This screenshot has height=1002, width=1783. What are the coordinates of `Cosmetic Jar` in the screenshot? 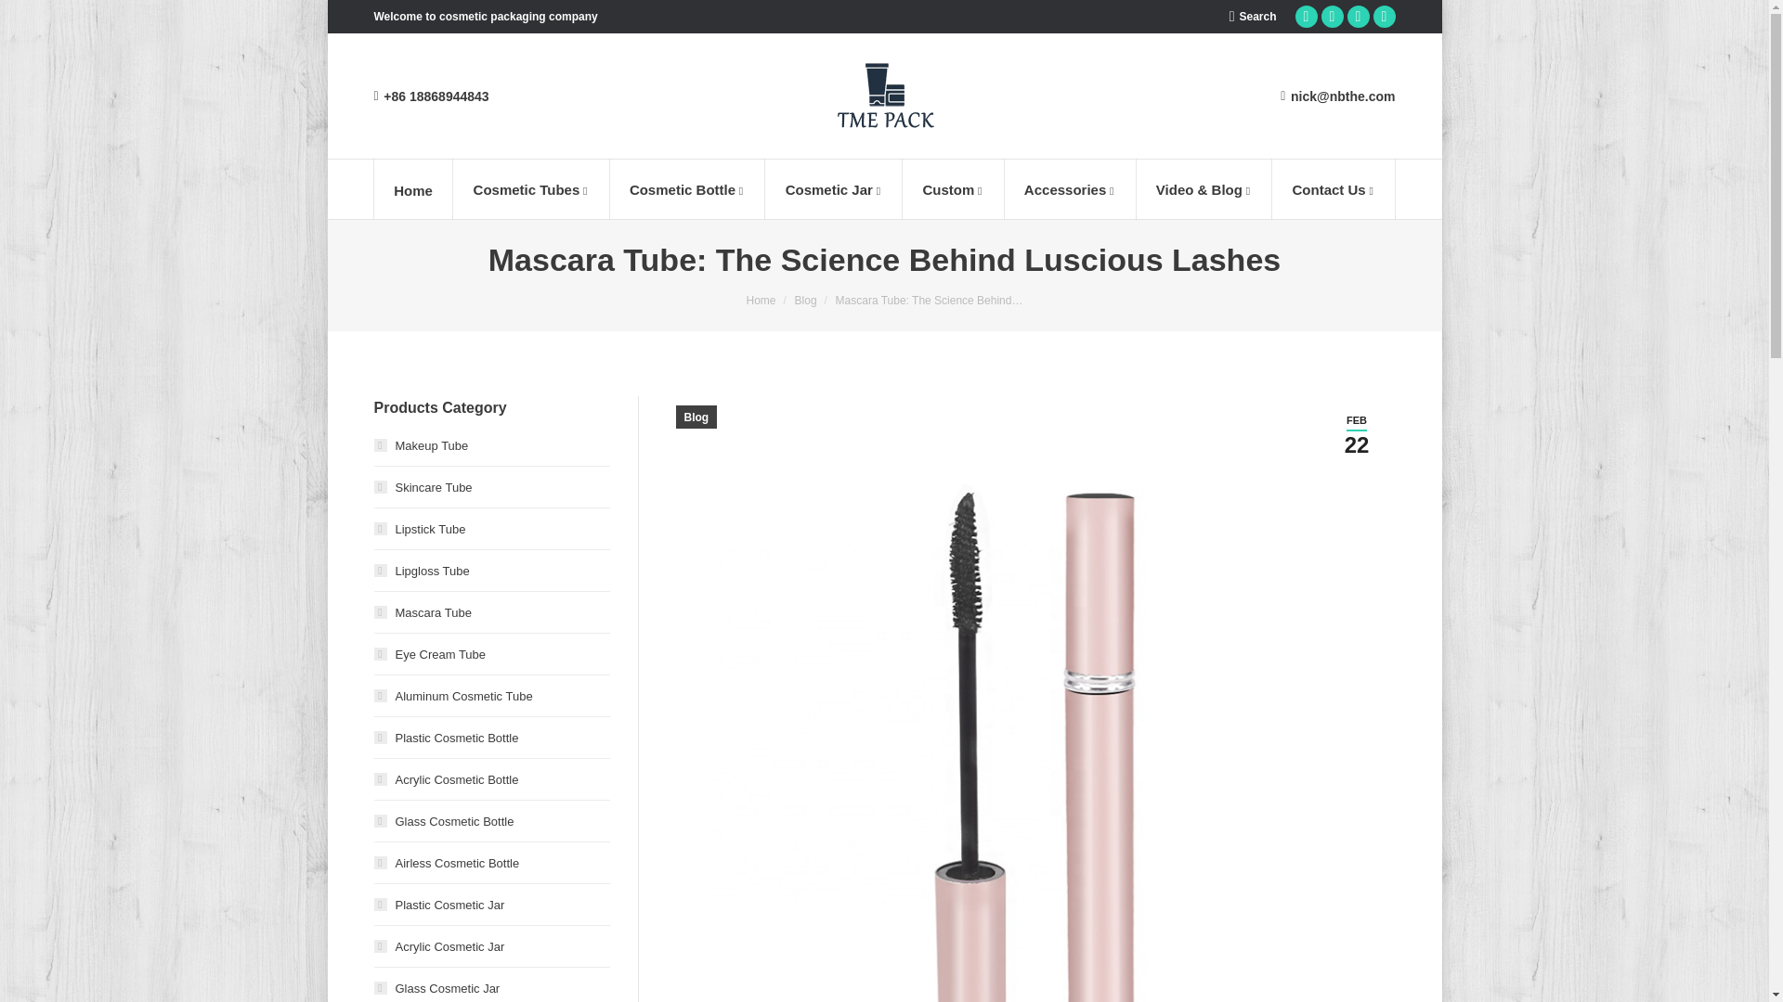 It's located at (833, 188).